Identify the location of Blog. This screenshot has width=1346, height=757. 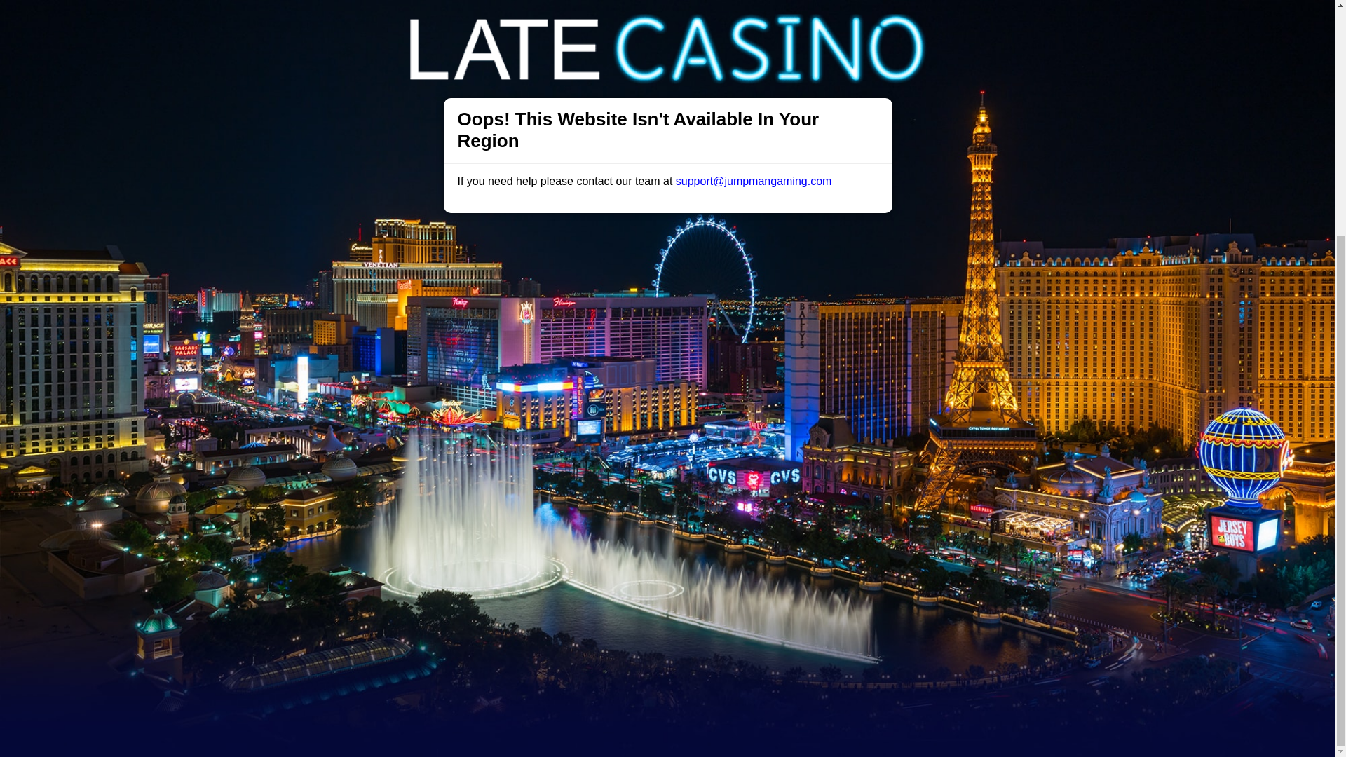
(683, 454).